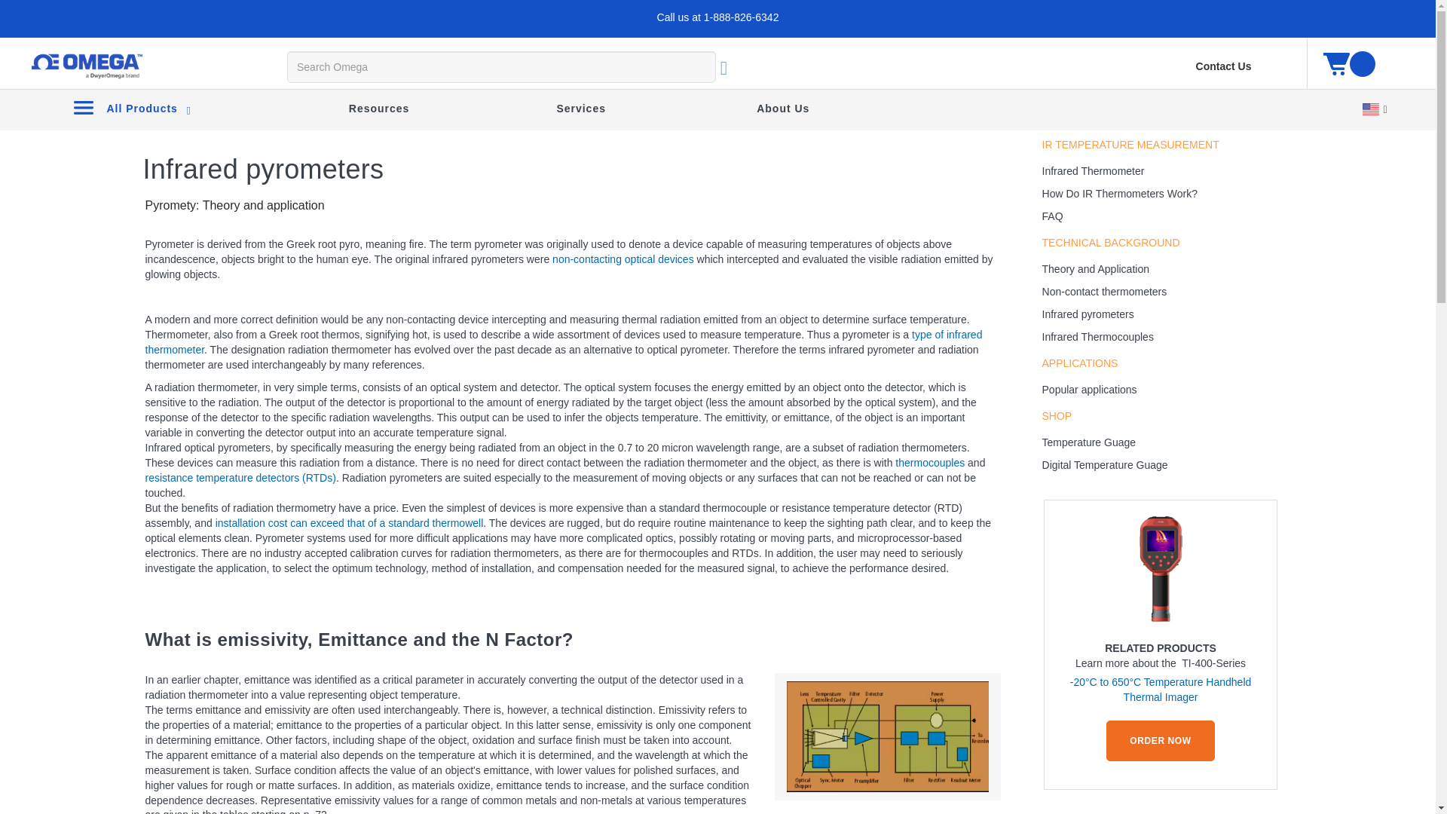 Image resolution: width=1447 pixels, height=814 pixels. What do you see at coordinates (131, 108) in the screenshot?
I see `All Products` at bounding box center [131, 108].